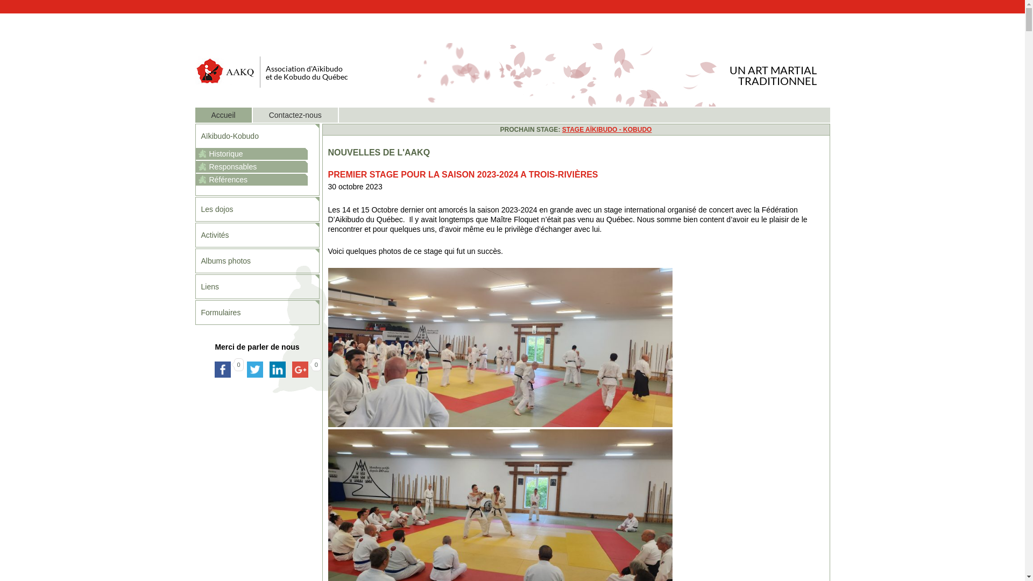 This screenshot has width=1033, height=581. What do you see at coordinates (252, 154) in the screenshot?
I see `Historique` at bounding box center [252, 154].